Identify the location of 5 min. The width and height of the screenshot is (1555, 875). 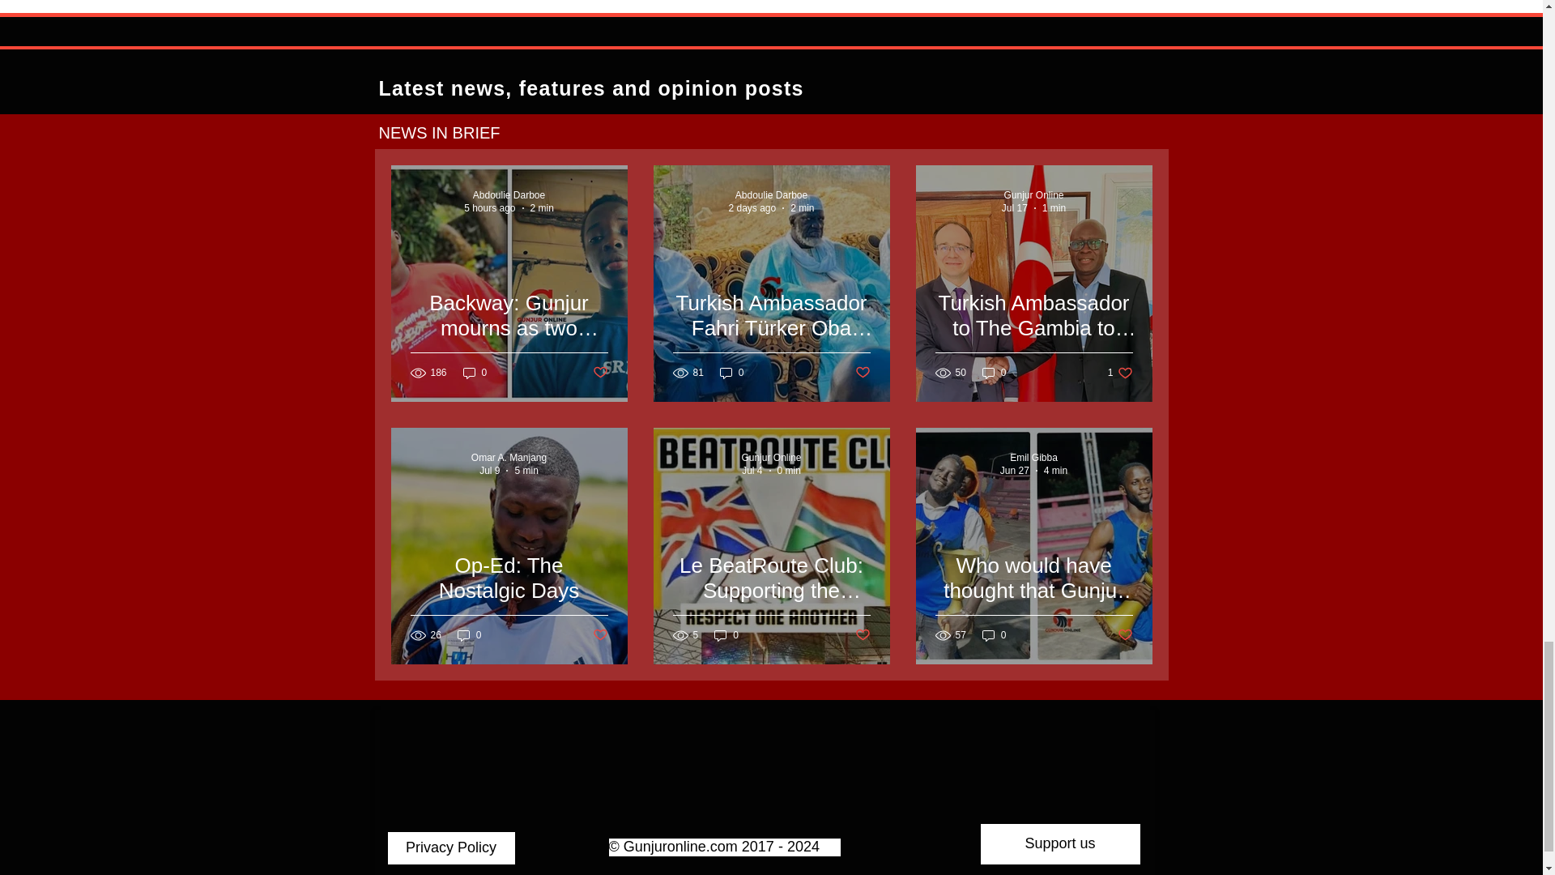
(526, 470).